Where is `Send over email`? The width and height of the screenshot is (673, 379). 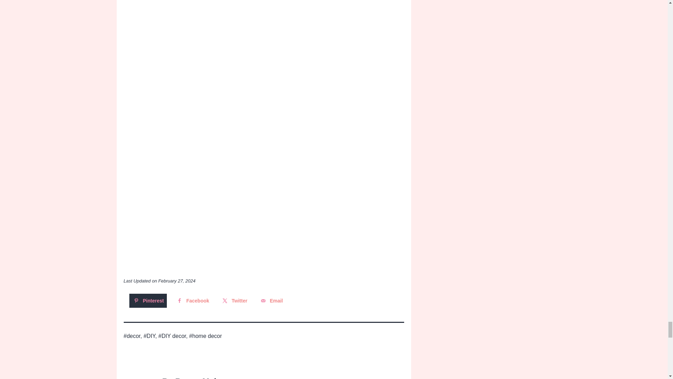 Send over email is located at coordinates (271, 300).